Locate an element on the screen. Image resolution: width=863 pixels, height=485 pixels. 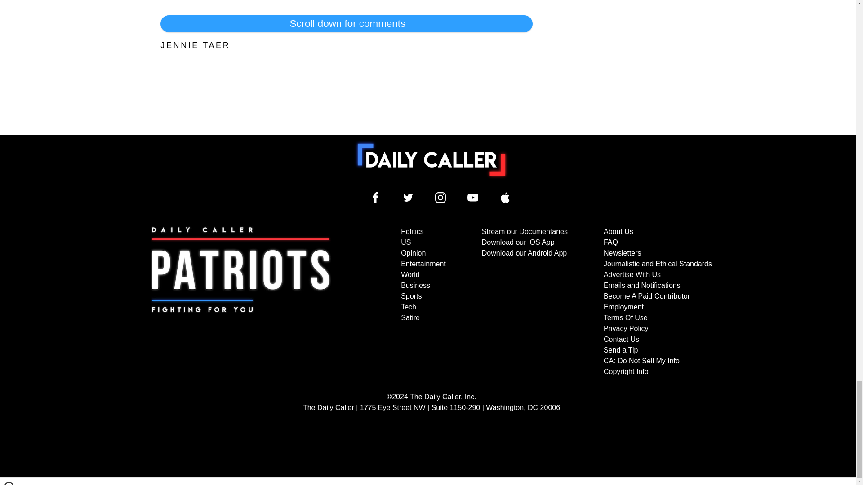
Daily Caller YouTube is located at coordinates (505, 198).